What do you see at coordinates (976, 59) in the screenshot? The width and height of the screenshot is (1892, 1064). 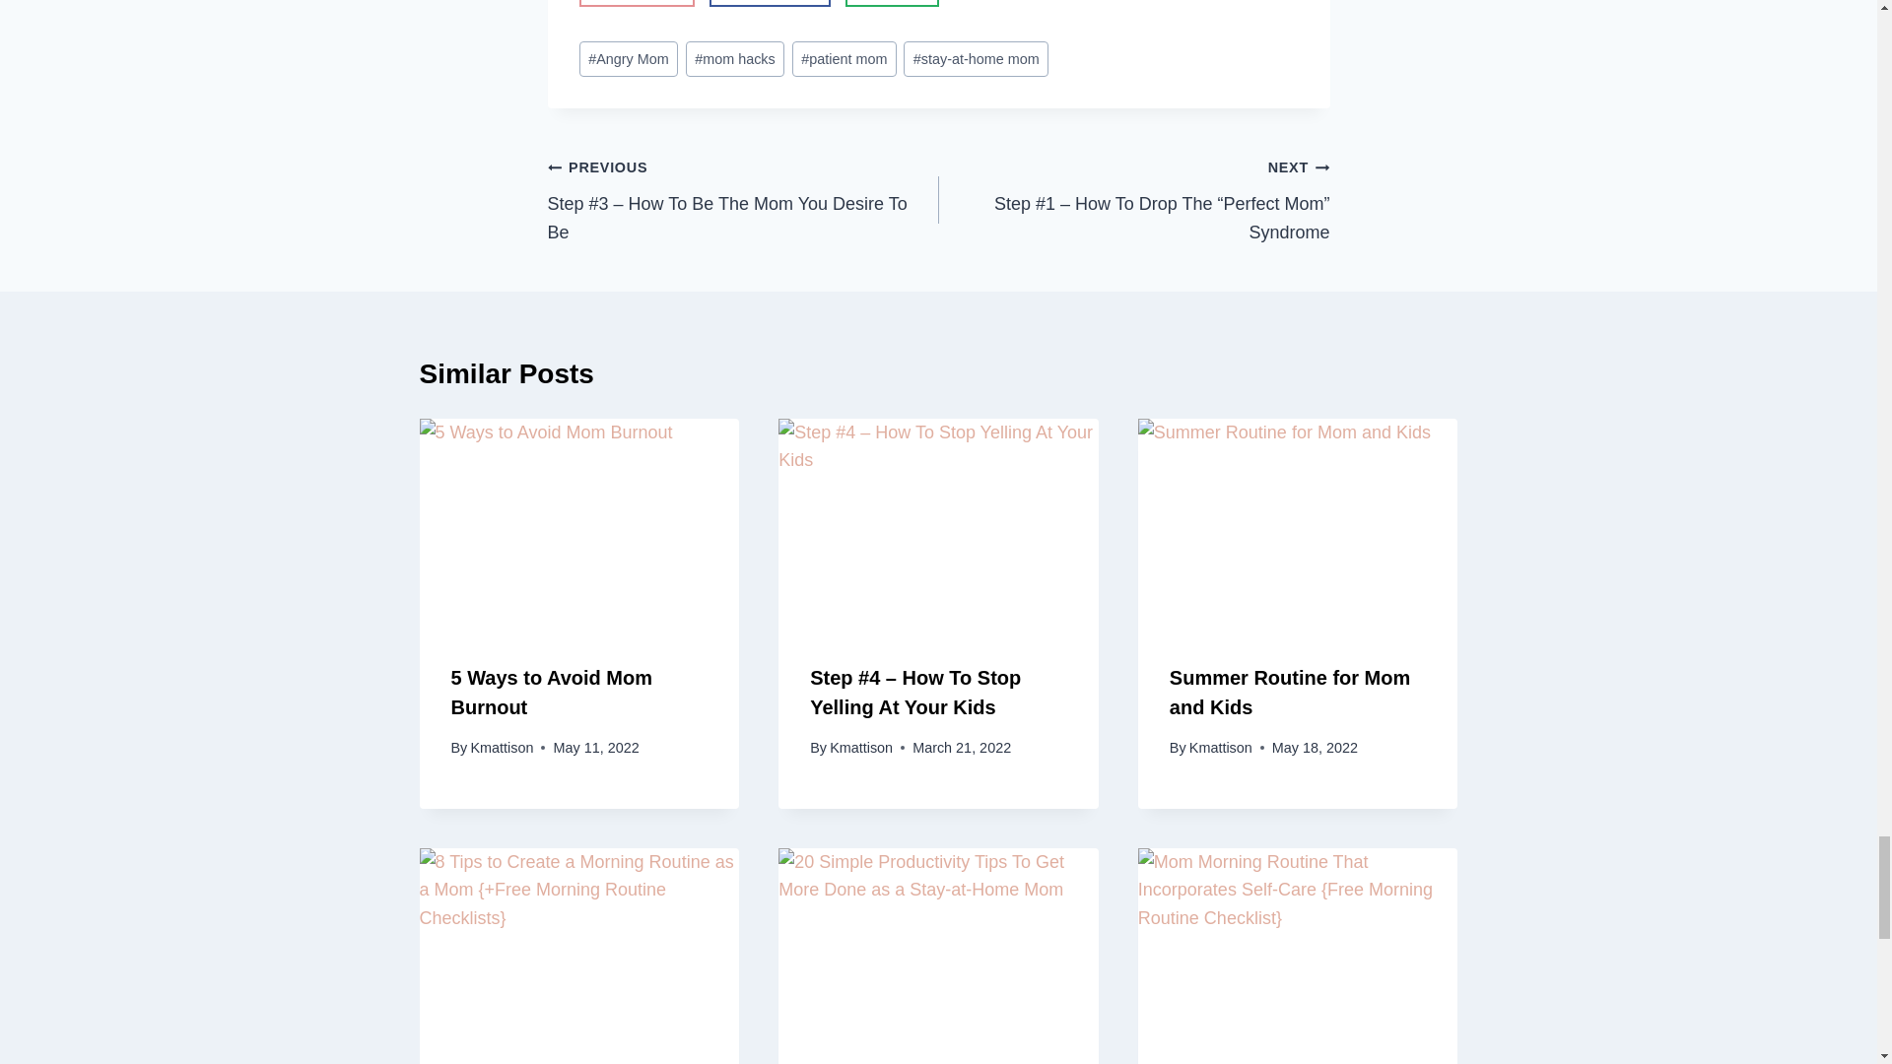 I see `stay-at-home mom` at bounding box center [976, 59].